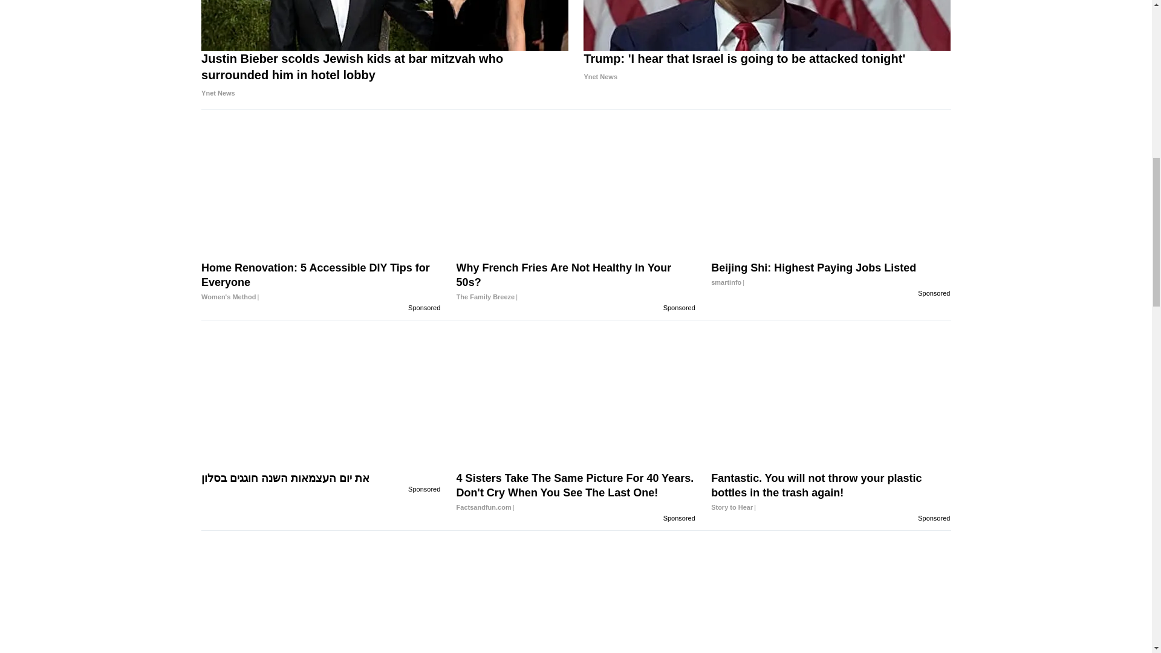  What do you see at coordinates (320, 282) in the screenshot?
I see `Home Renovation: 5 Accessible DIY Tips for Everyone` at bounding box center [320, 282].